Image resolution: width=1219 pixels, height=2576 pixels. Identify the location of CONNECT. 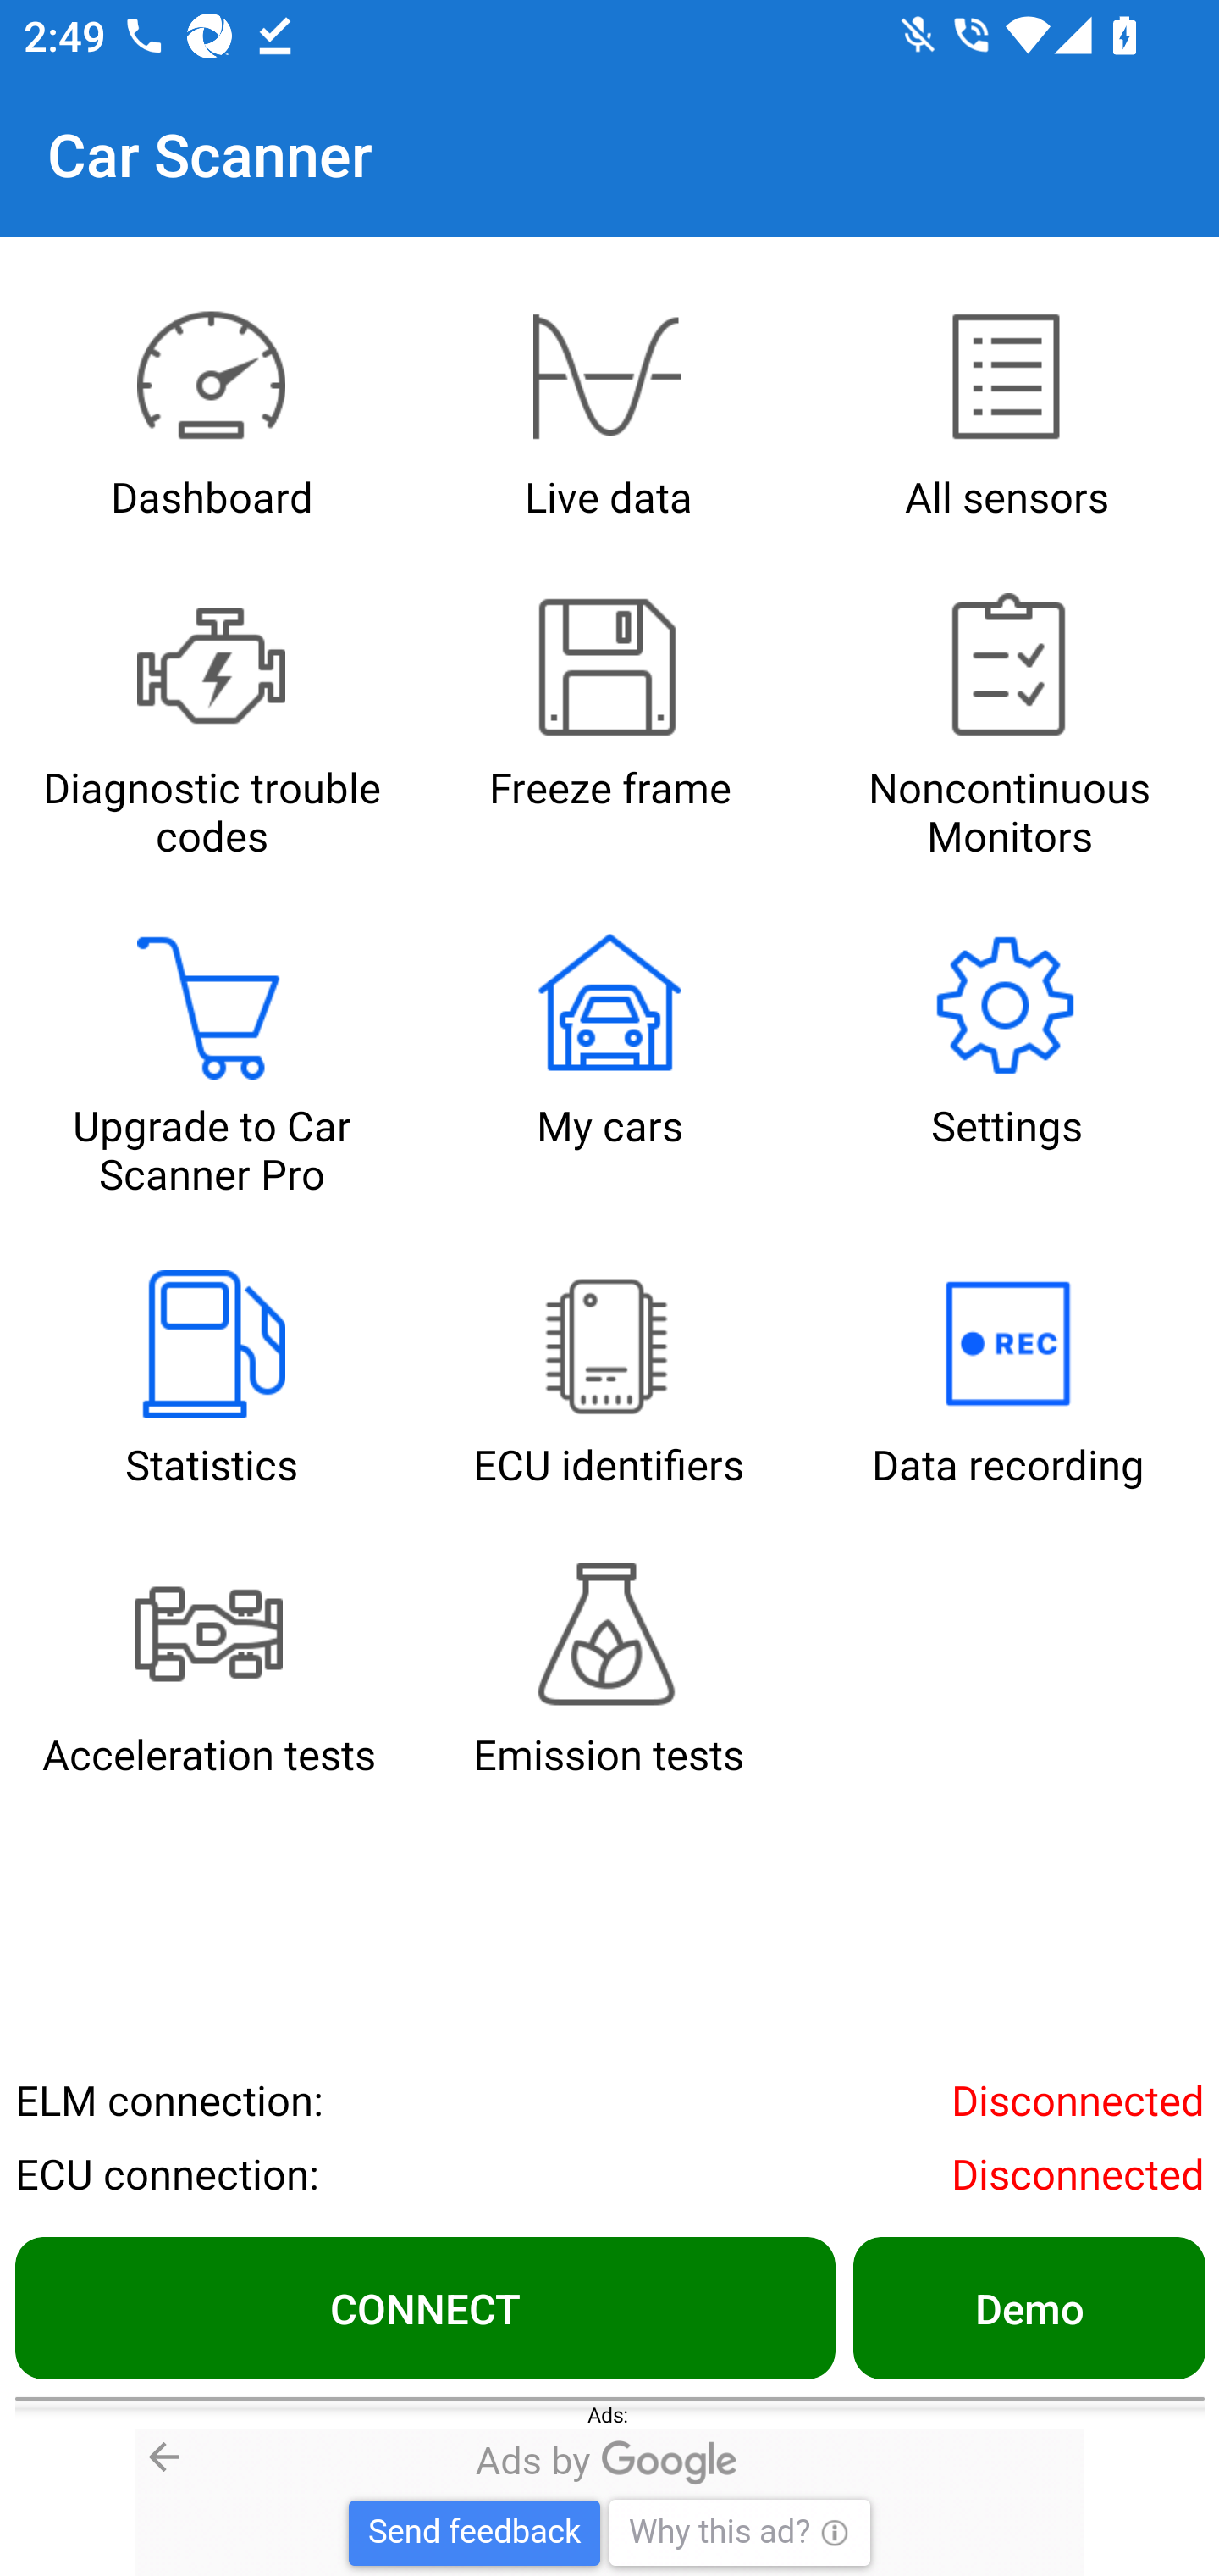
(425, 2307).